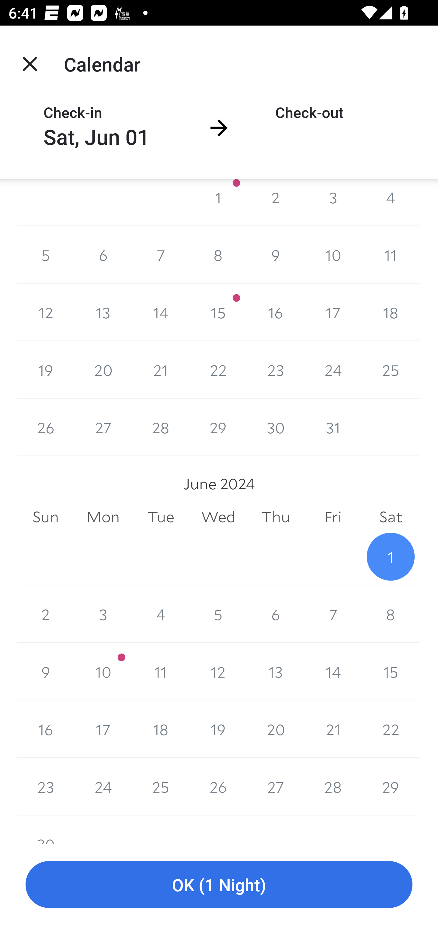 The height and width of the screenshot is (925, 438). I want to click on 4 4 June 2024, so click(161, 614).